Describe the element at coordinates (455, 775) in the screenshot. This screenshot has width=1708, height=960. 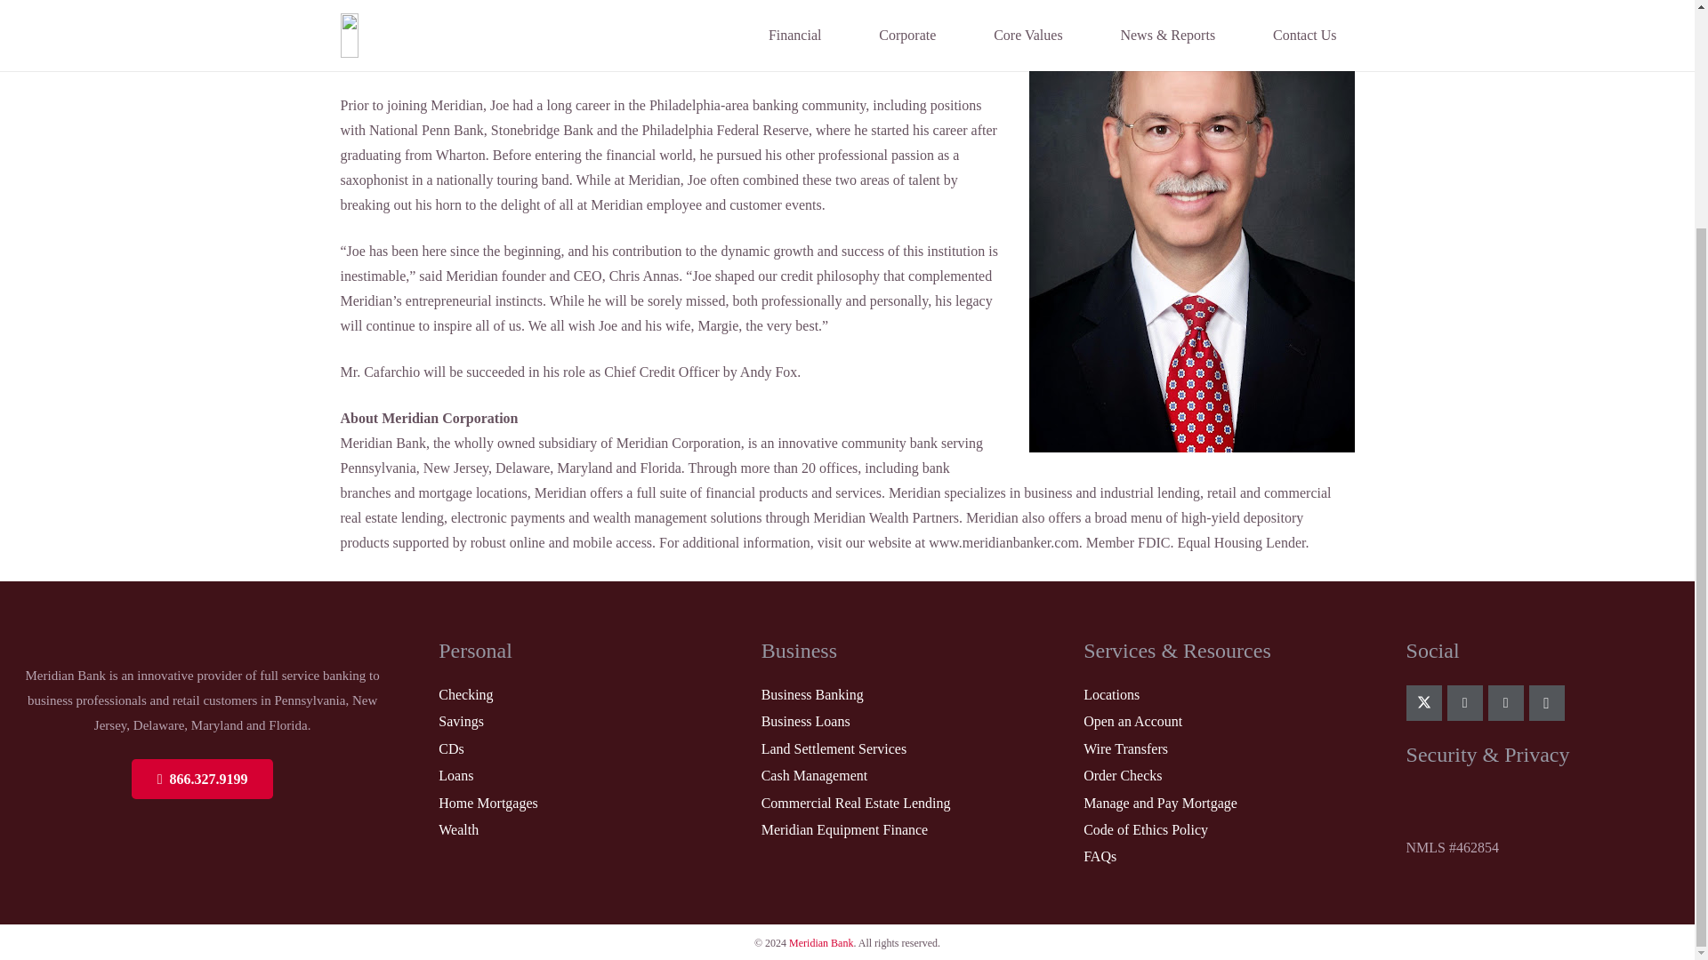
I see `Loans` at that location.